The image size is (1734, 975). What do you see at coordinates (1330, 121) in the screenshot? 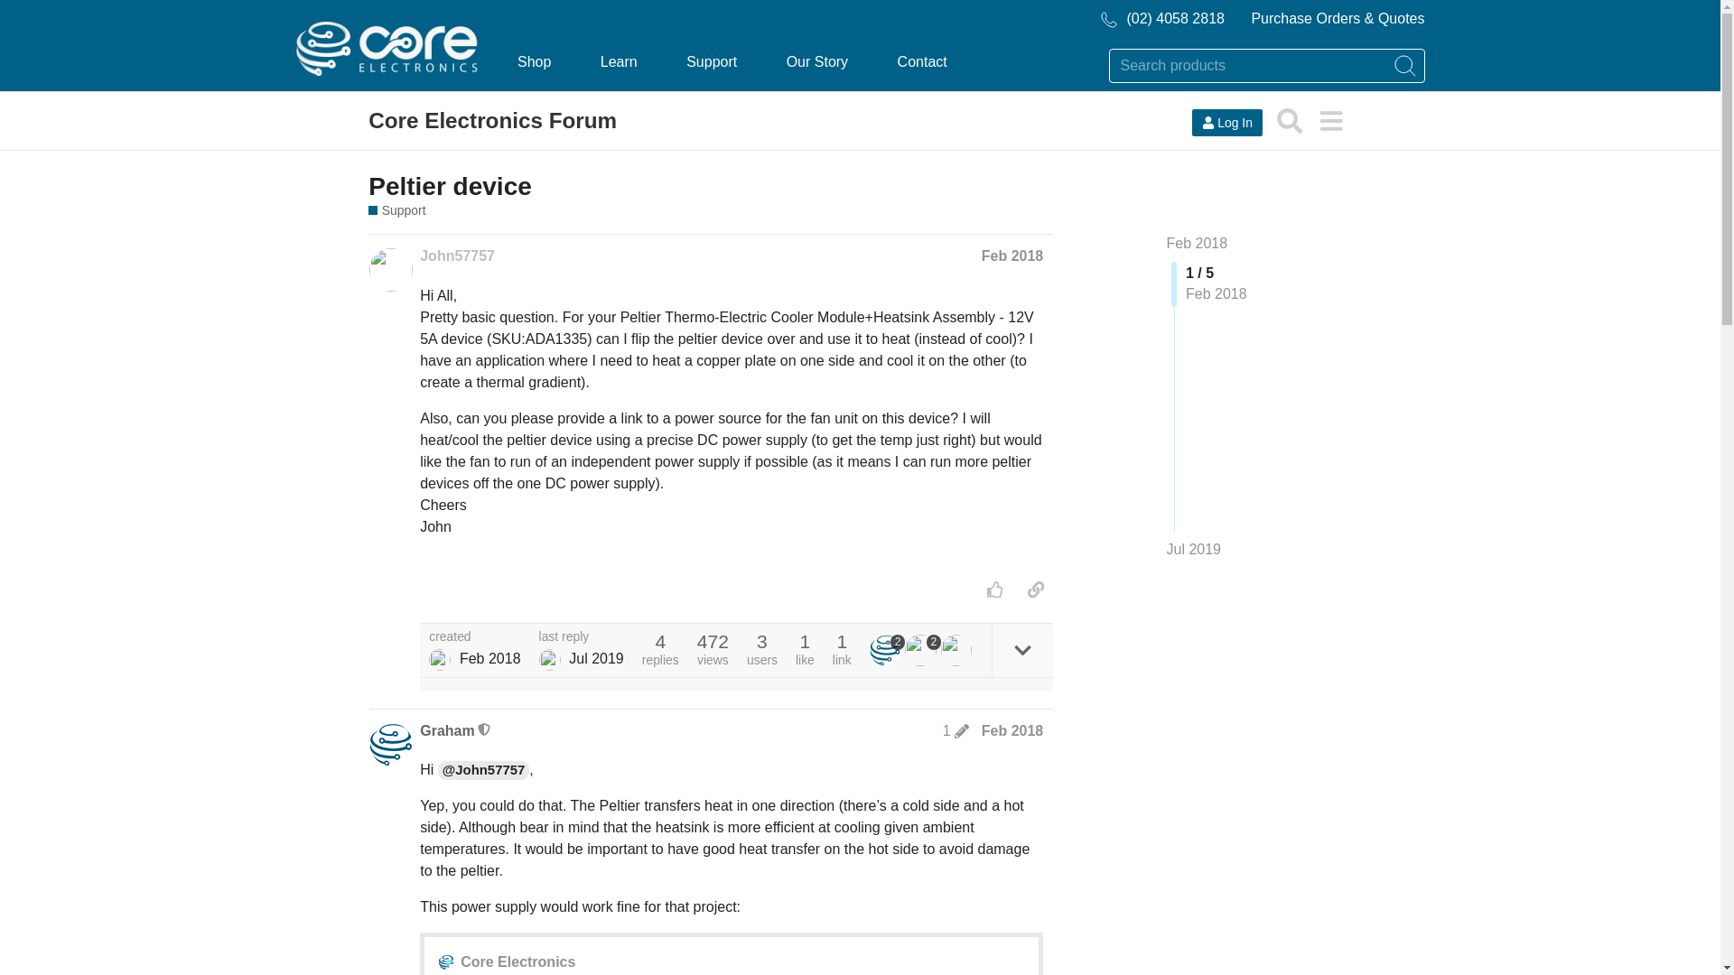
I see `menu` at bounding box center [1330, 121].